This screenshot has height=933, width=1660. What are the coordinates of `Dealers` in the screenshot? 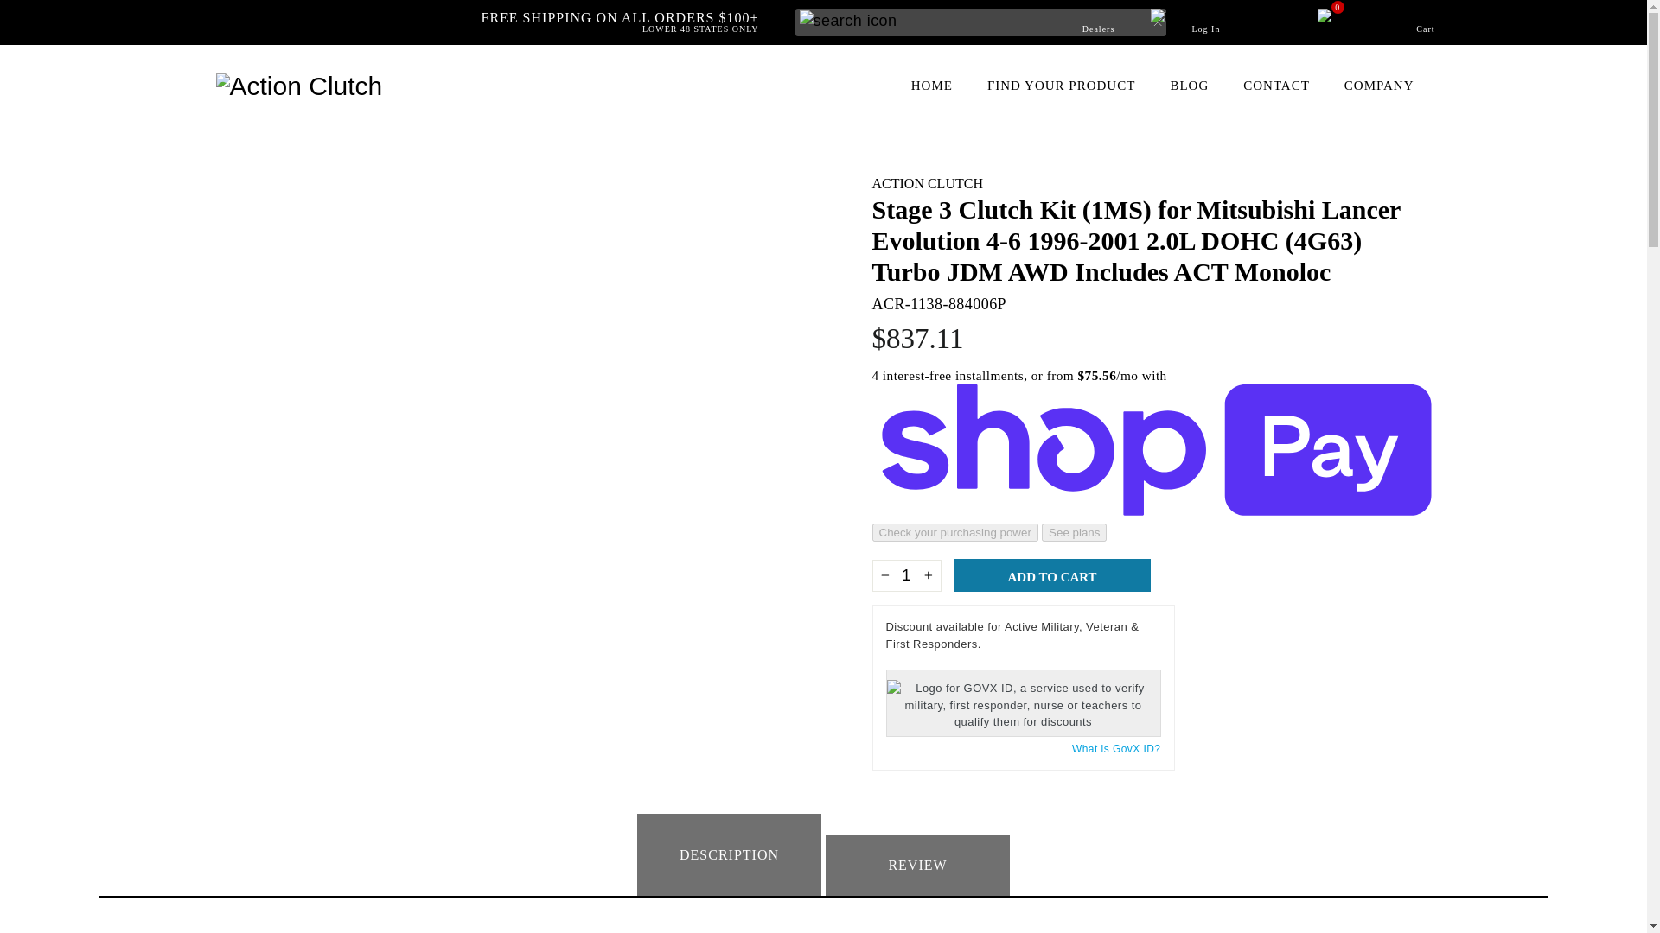 It's located at (1361, 22).